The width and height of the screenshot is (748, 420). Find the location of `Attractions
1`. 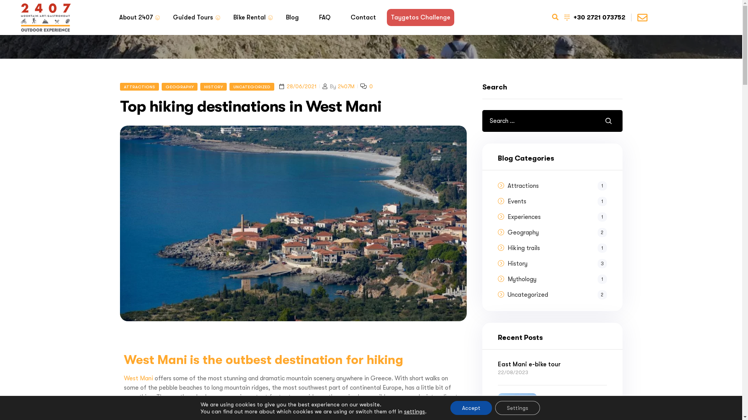

Attractions
1 is located at coordinates (557, 186).